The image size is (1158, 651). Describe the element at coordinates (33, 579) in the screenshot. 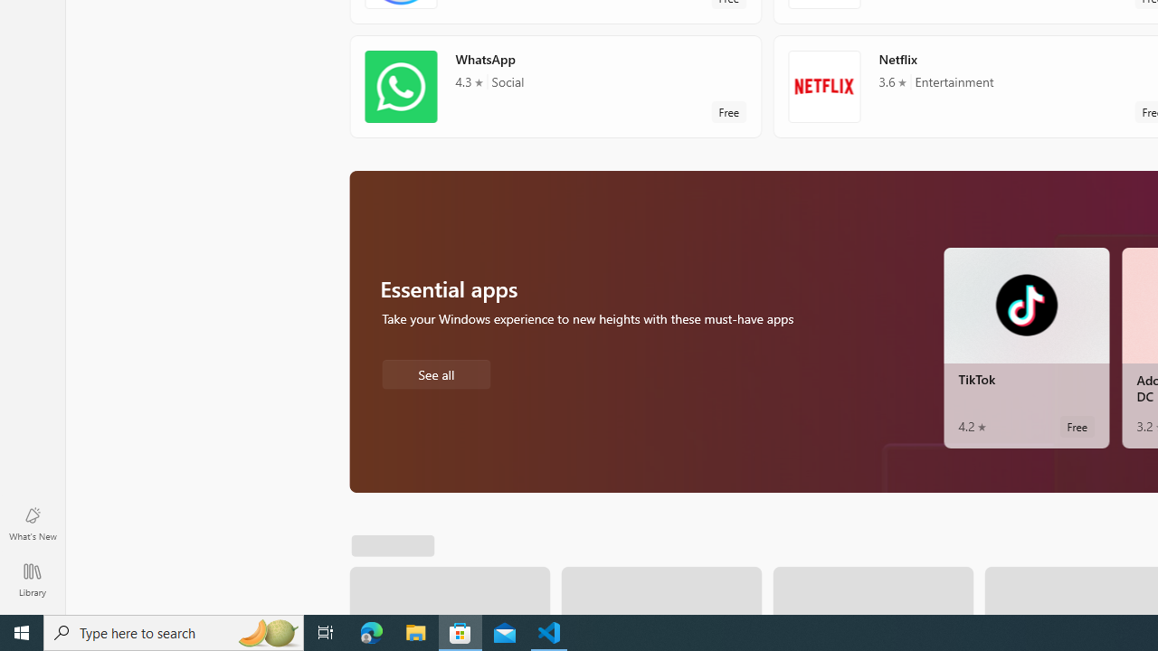

I see `Library` at that location.